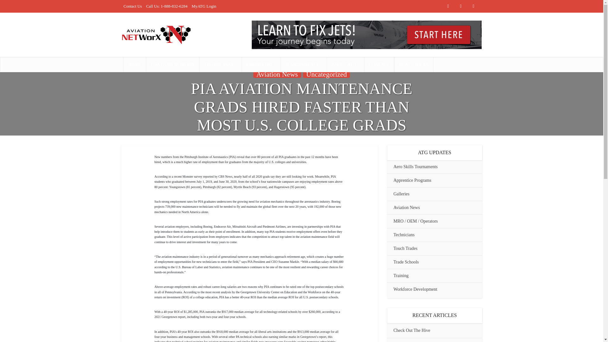 The height and width of the screenshot is (342, 608). What do you see at coordinates (303, 65) in the screenshot?
I see `TOURNAMENTS` at bounding box center [303, 65].